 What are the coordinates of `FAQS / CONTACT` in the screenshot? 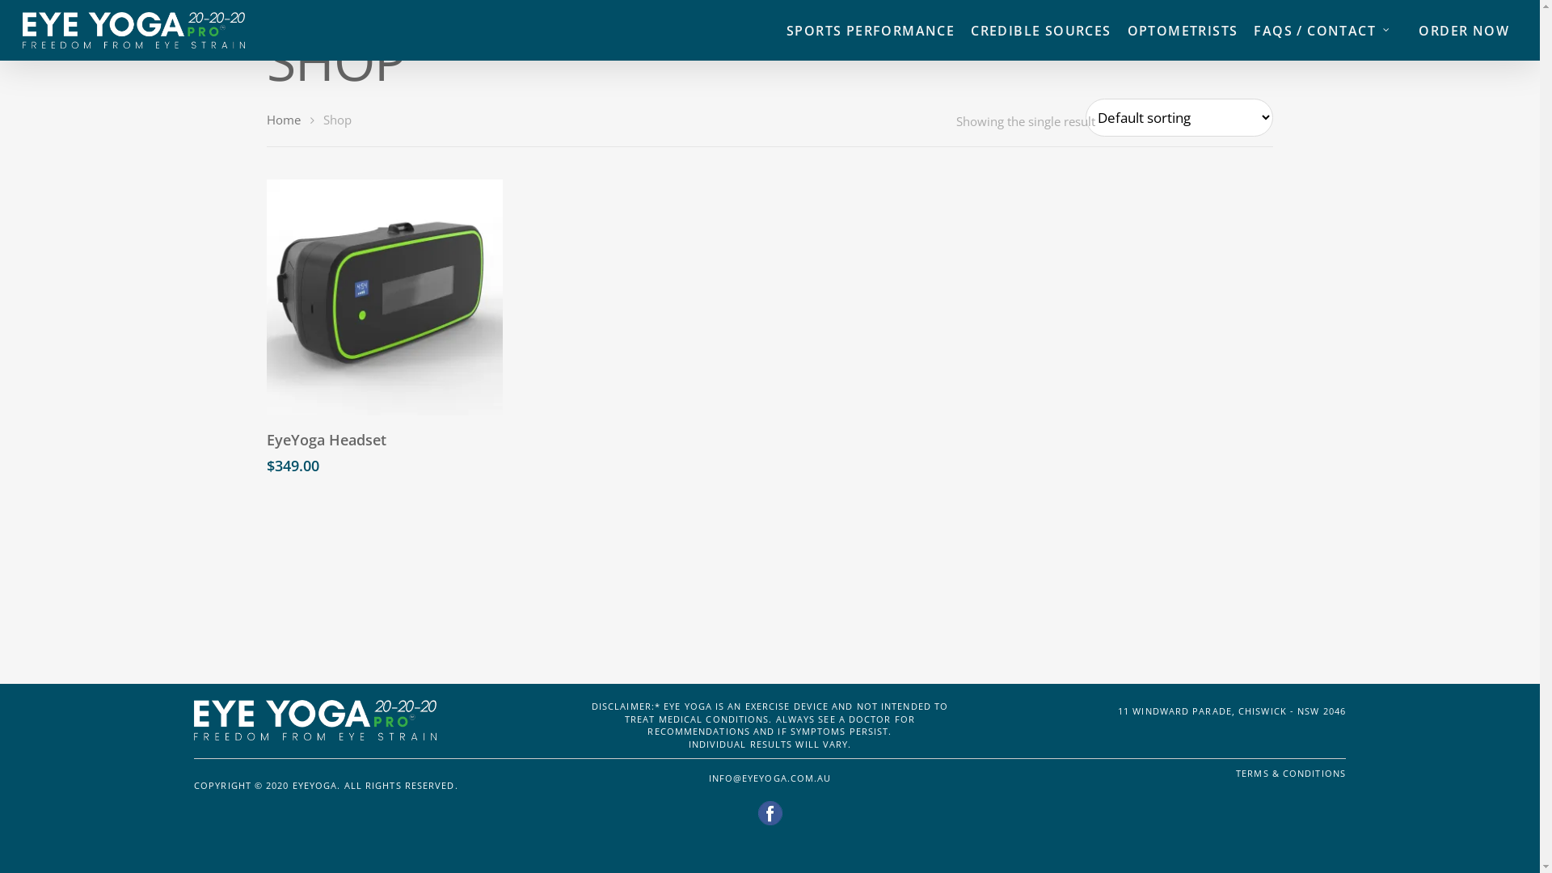 It's located at (1331, 31).